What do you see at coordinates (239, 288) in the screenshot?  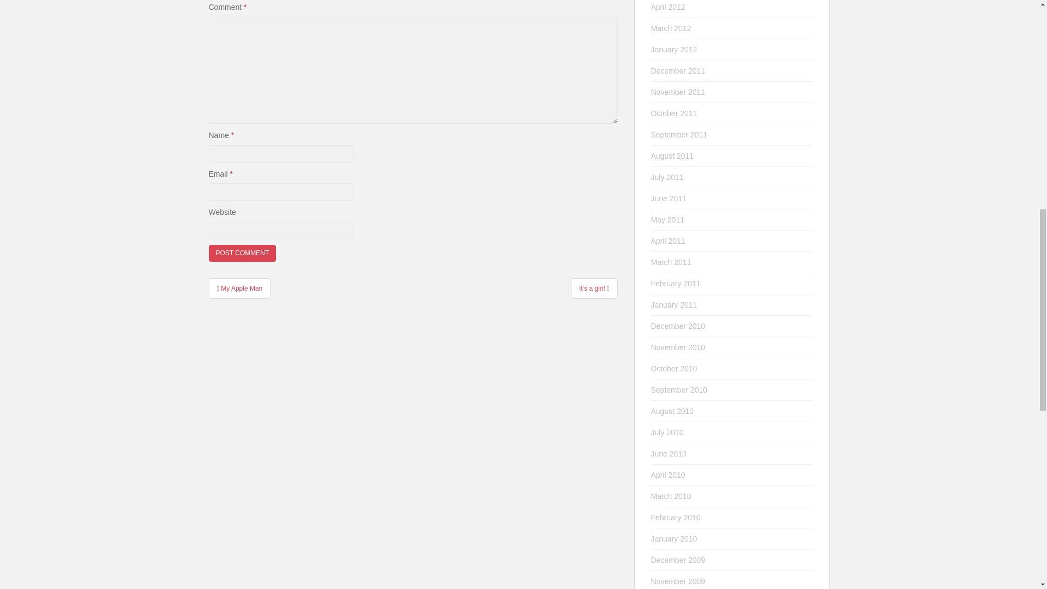 I see `My Apple Man` at bounding box center [239, 288].